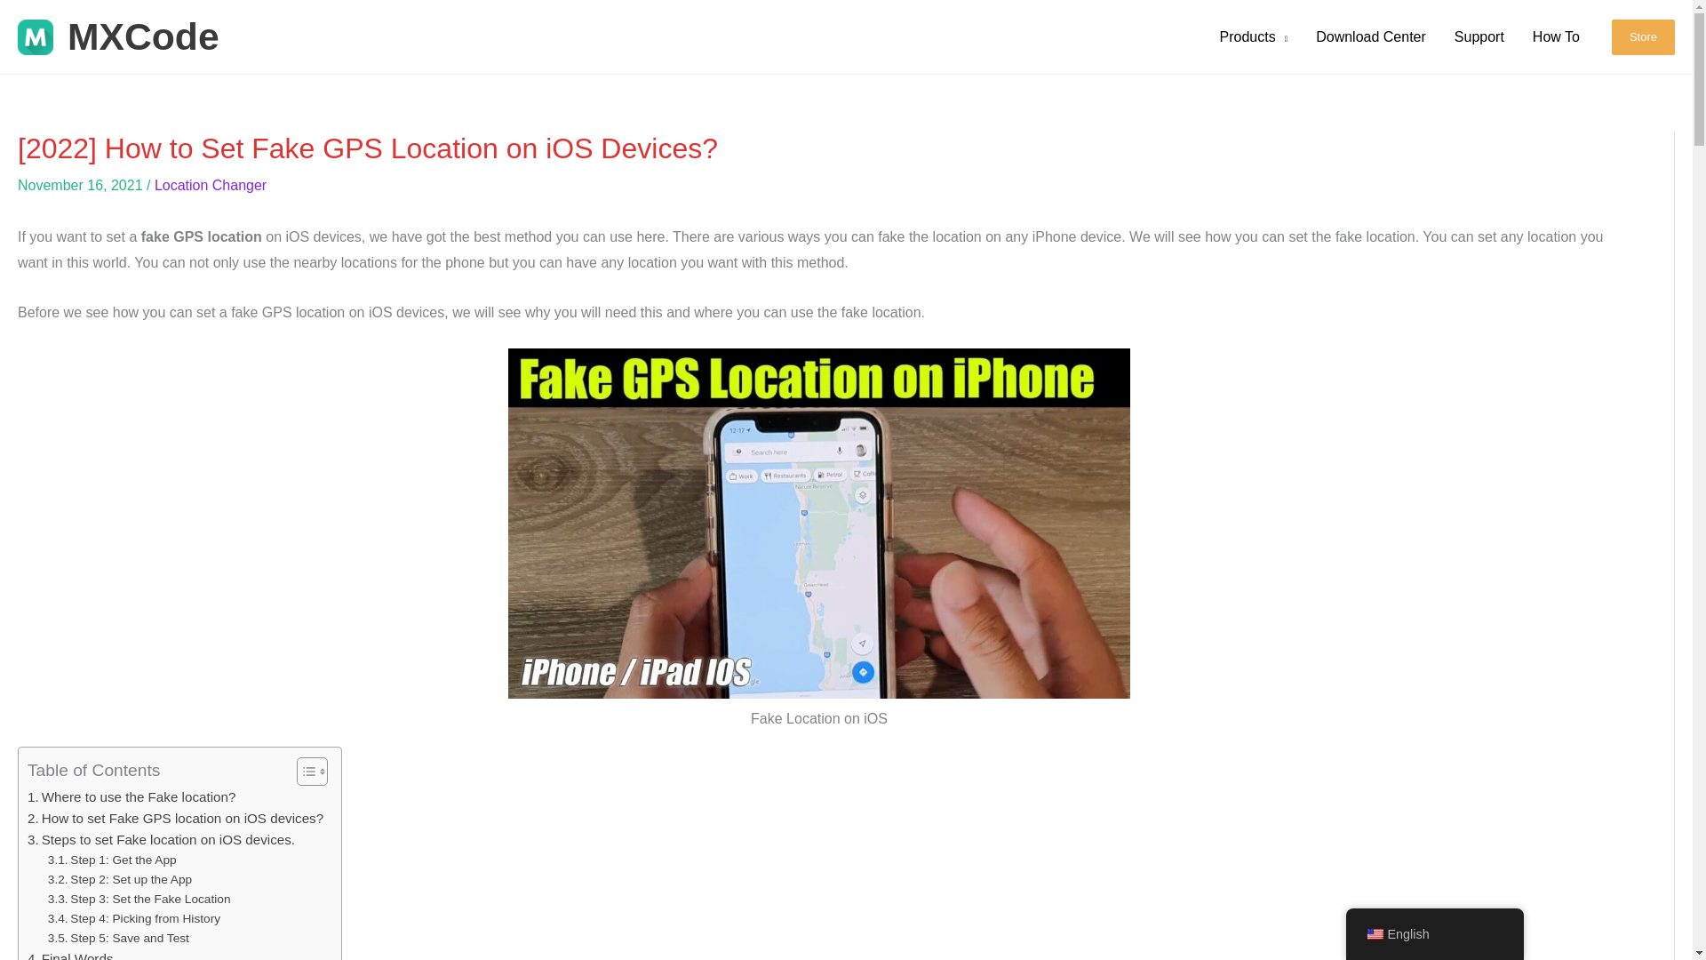  I want to click on Download Center, so click(1370, 37).